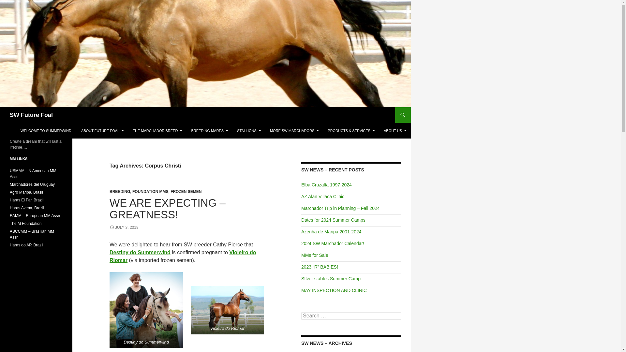 This screenshot has height=352, width=626. What do you see at coordinates (157, 130) in the screenshot?
I see `THE MARCHADOR BREED` at bounding box center [157, 130].